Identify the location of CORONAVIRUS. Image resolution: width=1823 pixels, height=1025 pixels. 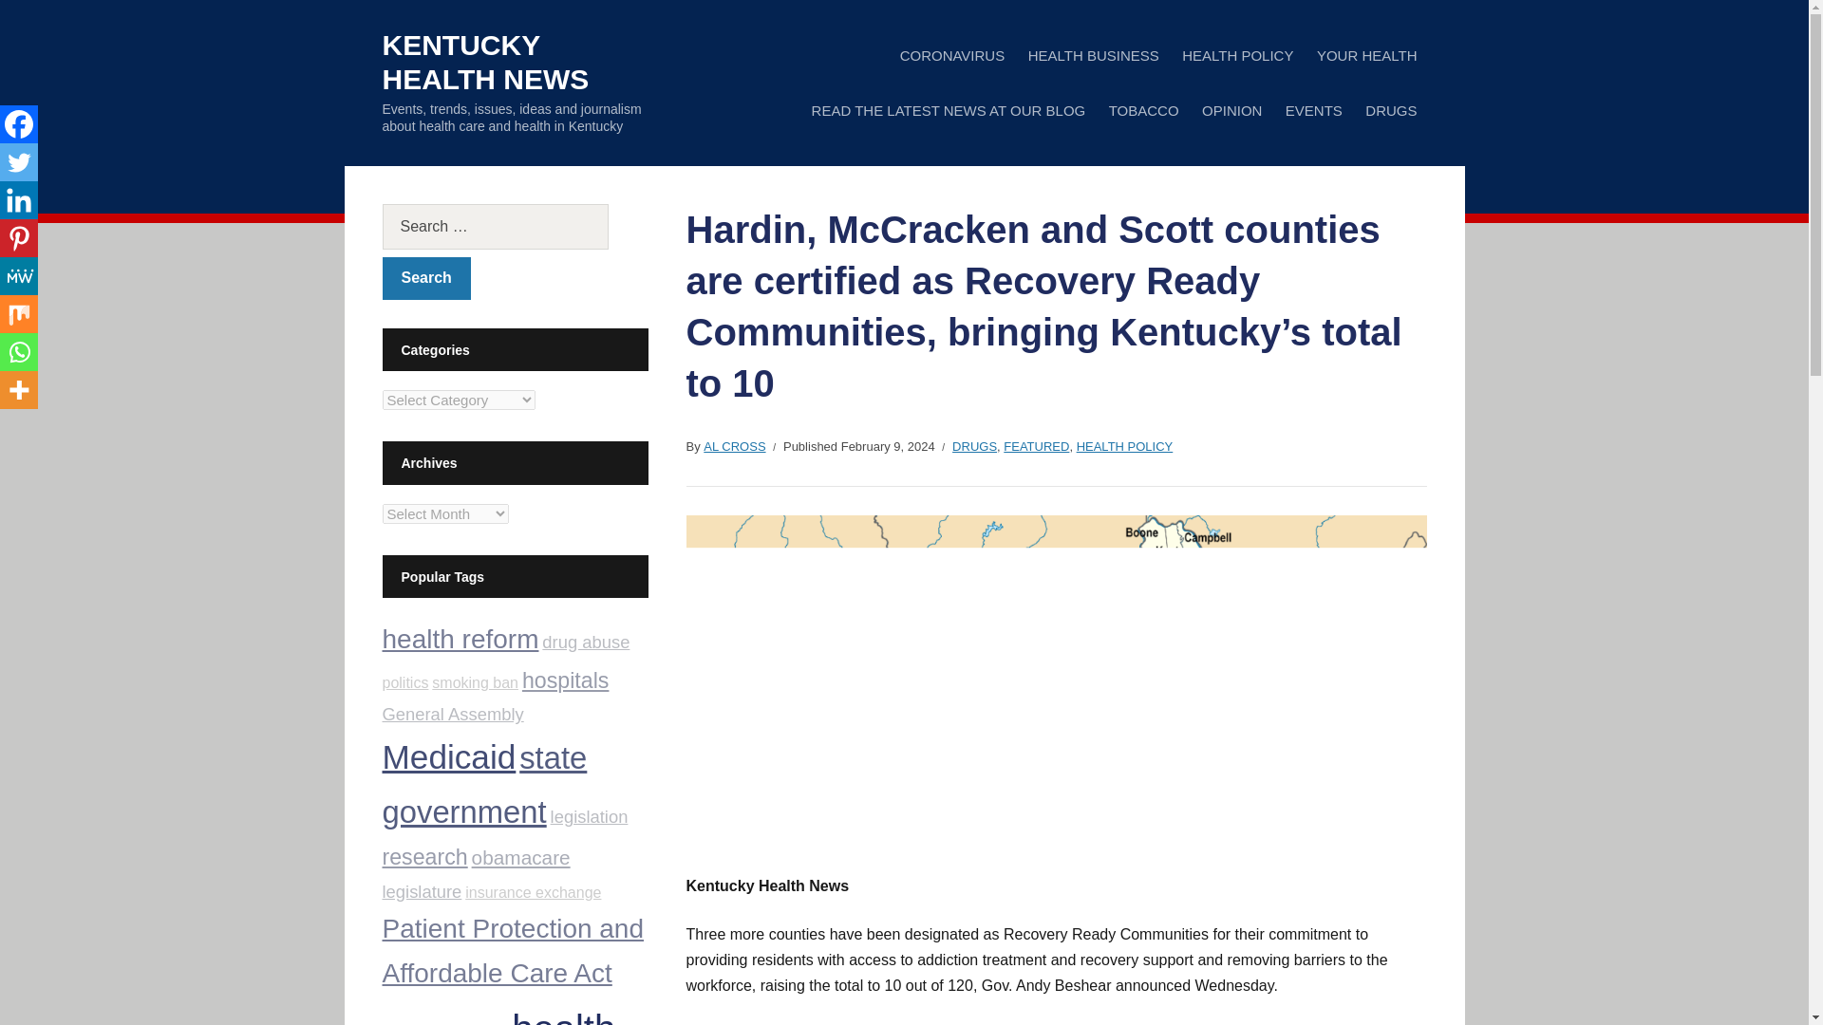
(953, 55).